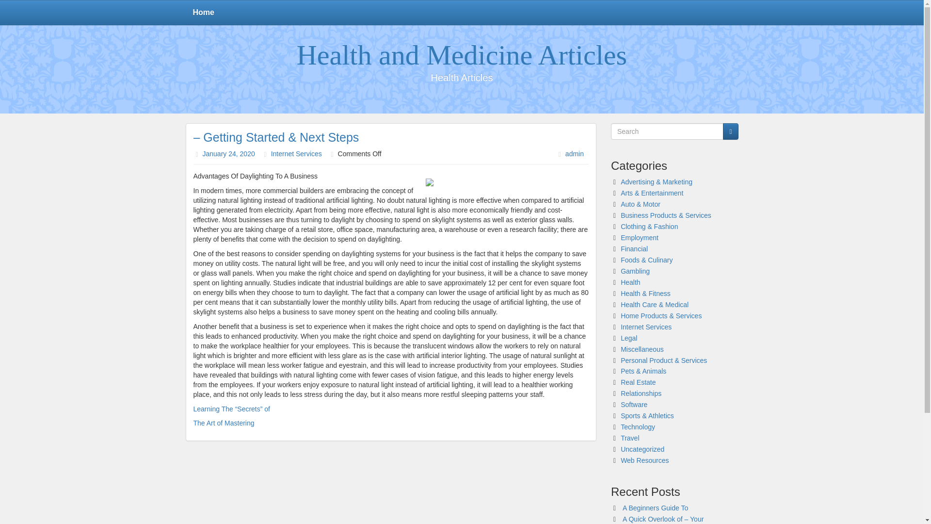 The height and width of the screenshot is (524, 931). What do you see at coordinates (203, 13) in the screenshot?
I see `Home` at bounding box center [203, 13].